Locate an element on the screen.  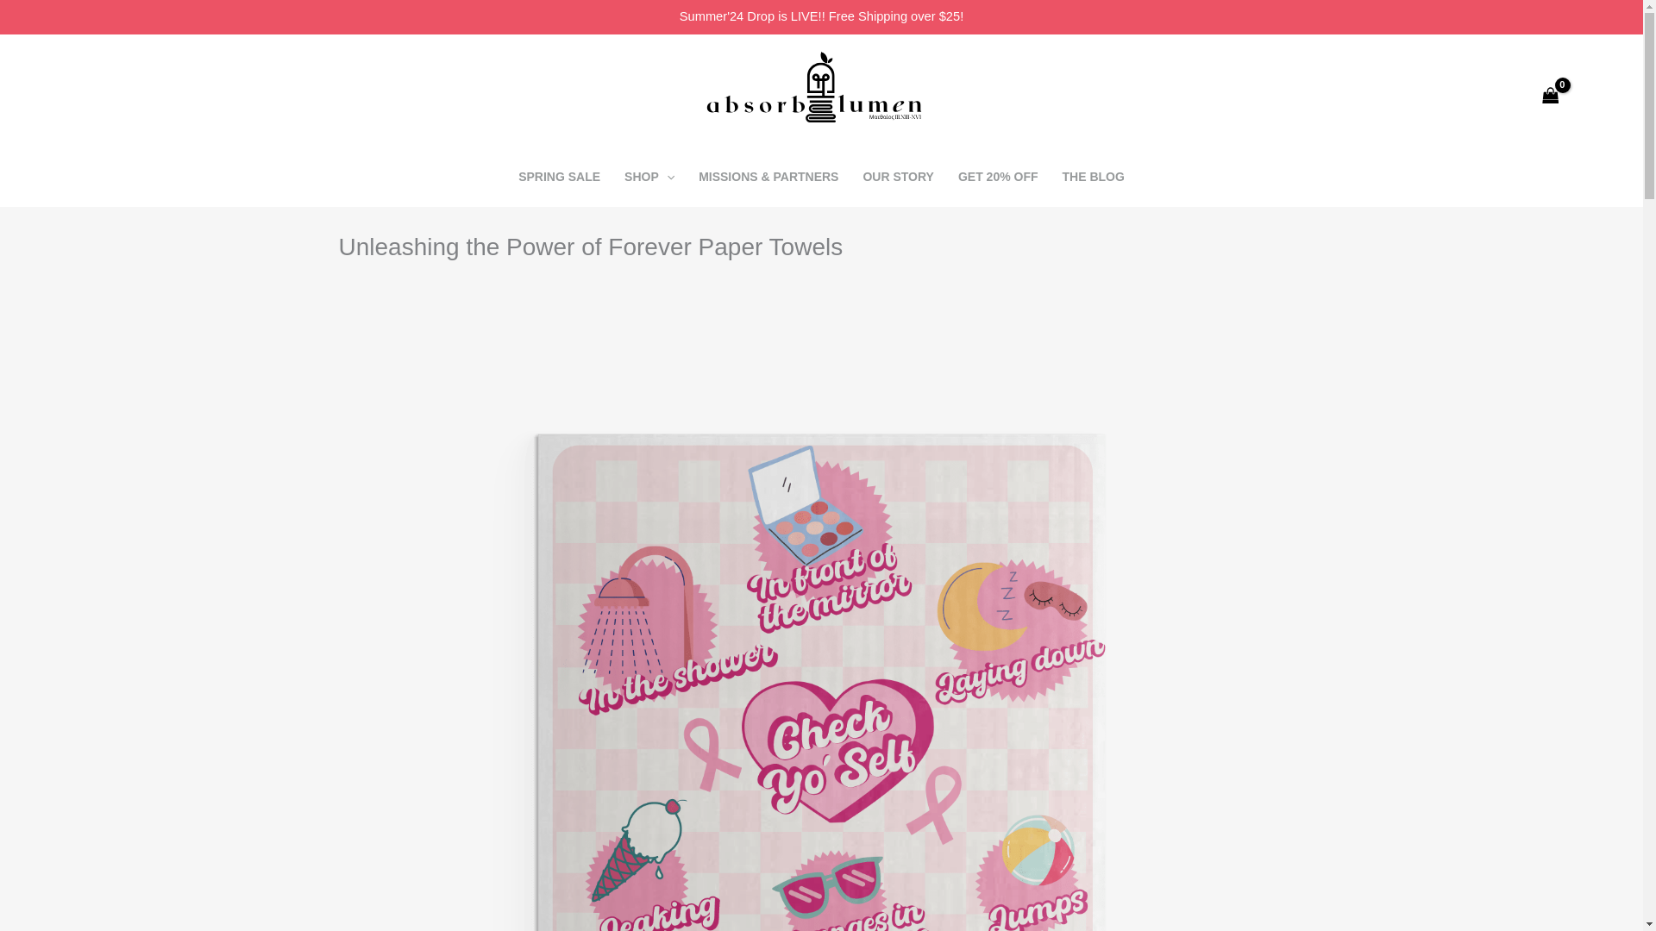
SHOP is located at coordinates (649, 176).